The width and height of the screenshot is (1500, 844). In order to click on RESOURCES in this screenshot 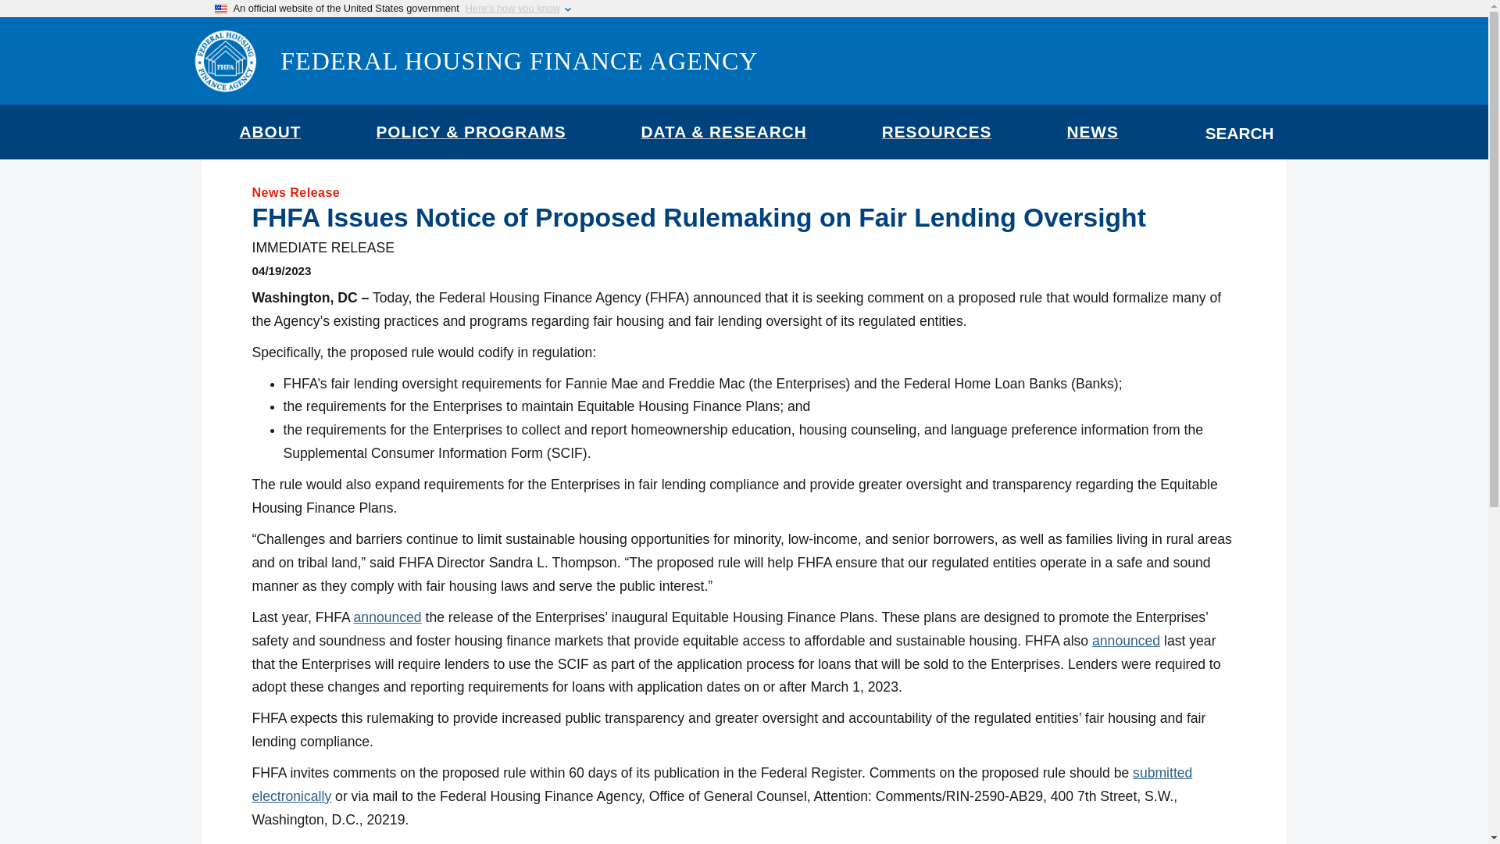, I will do `click(936, 138)`.